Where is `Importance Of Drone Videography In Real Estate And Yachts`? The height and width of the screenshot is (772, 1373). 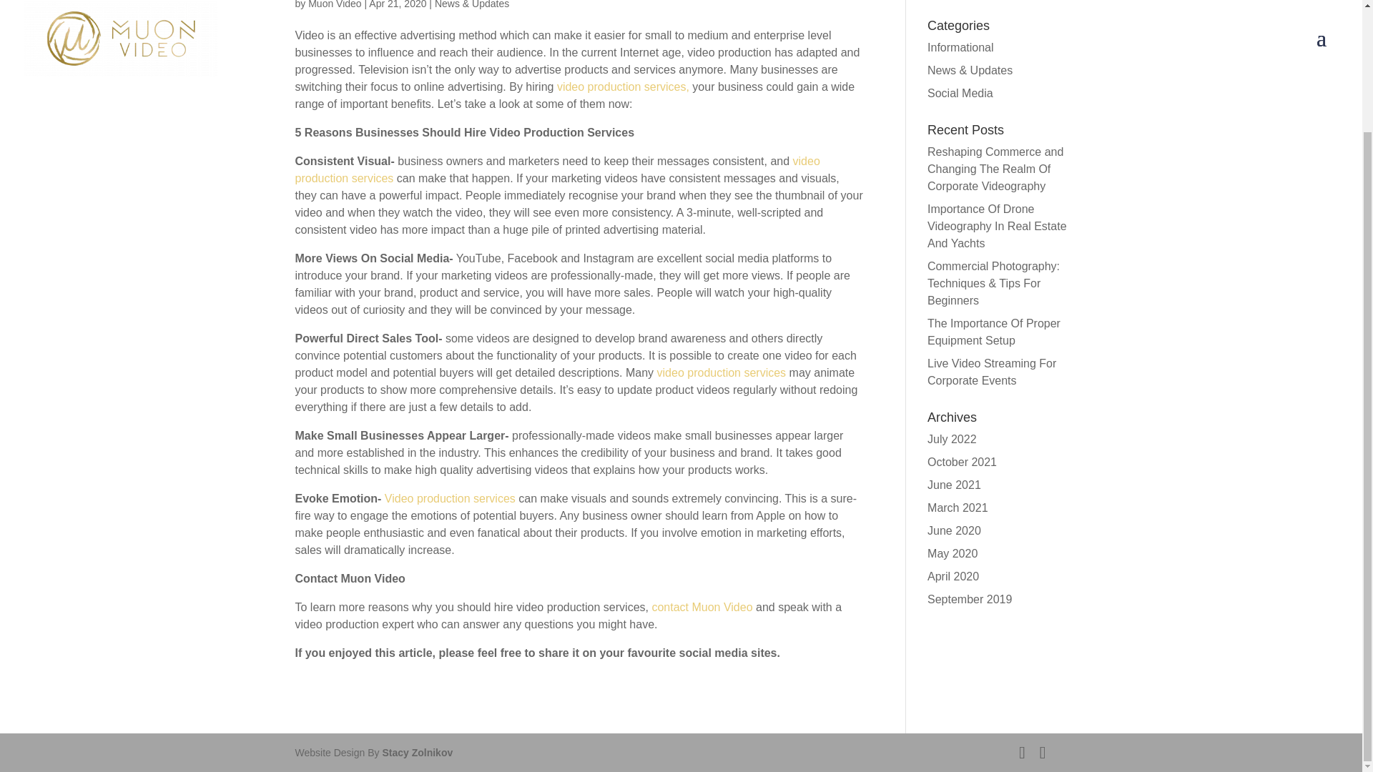 Importance Of Drone Videography In Real Estate And Yachts is located at coordinates (997, 226).